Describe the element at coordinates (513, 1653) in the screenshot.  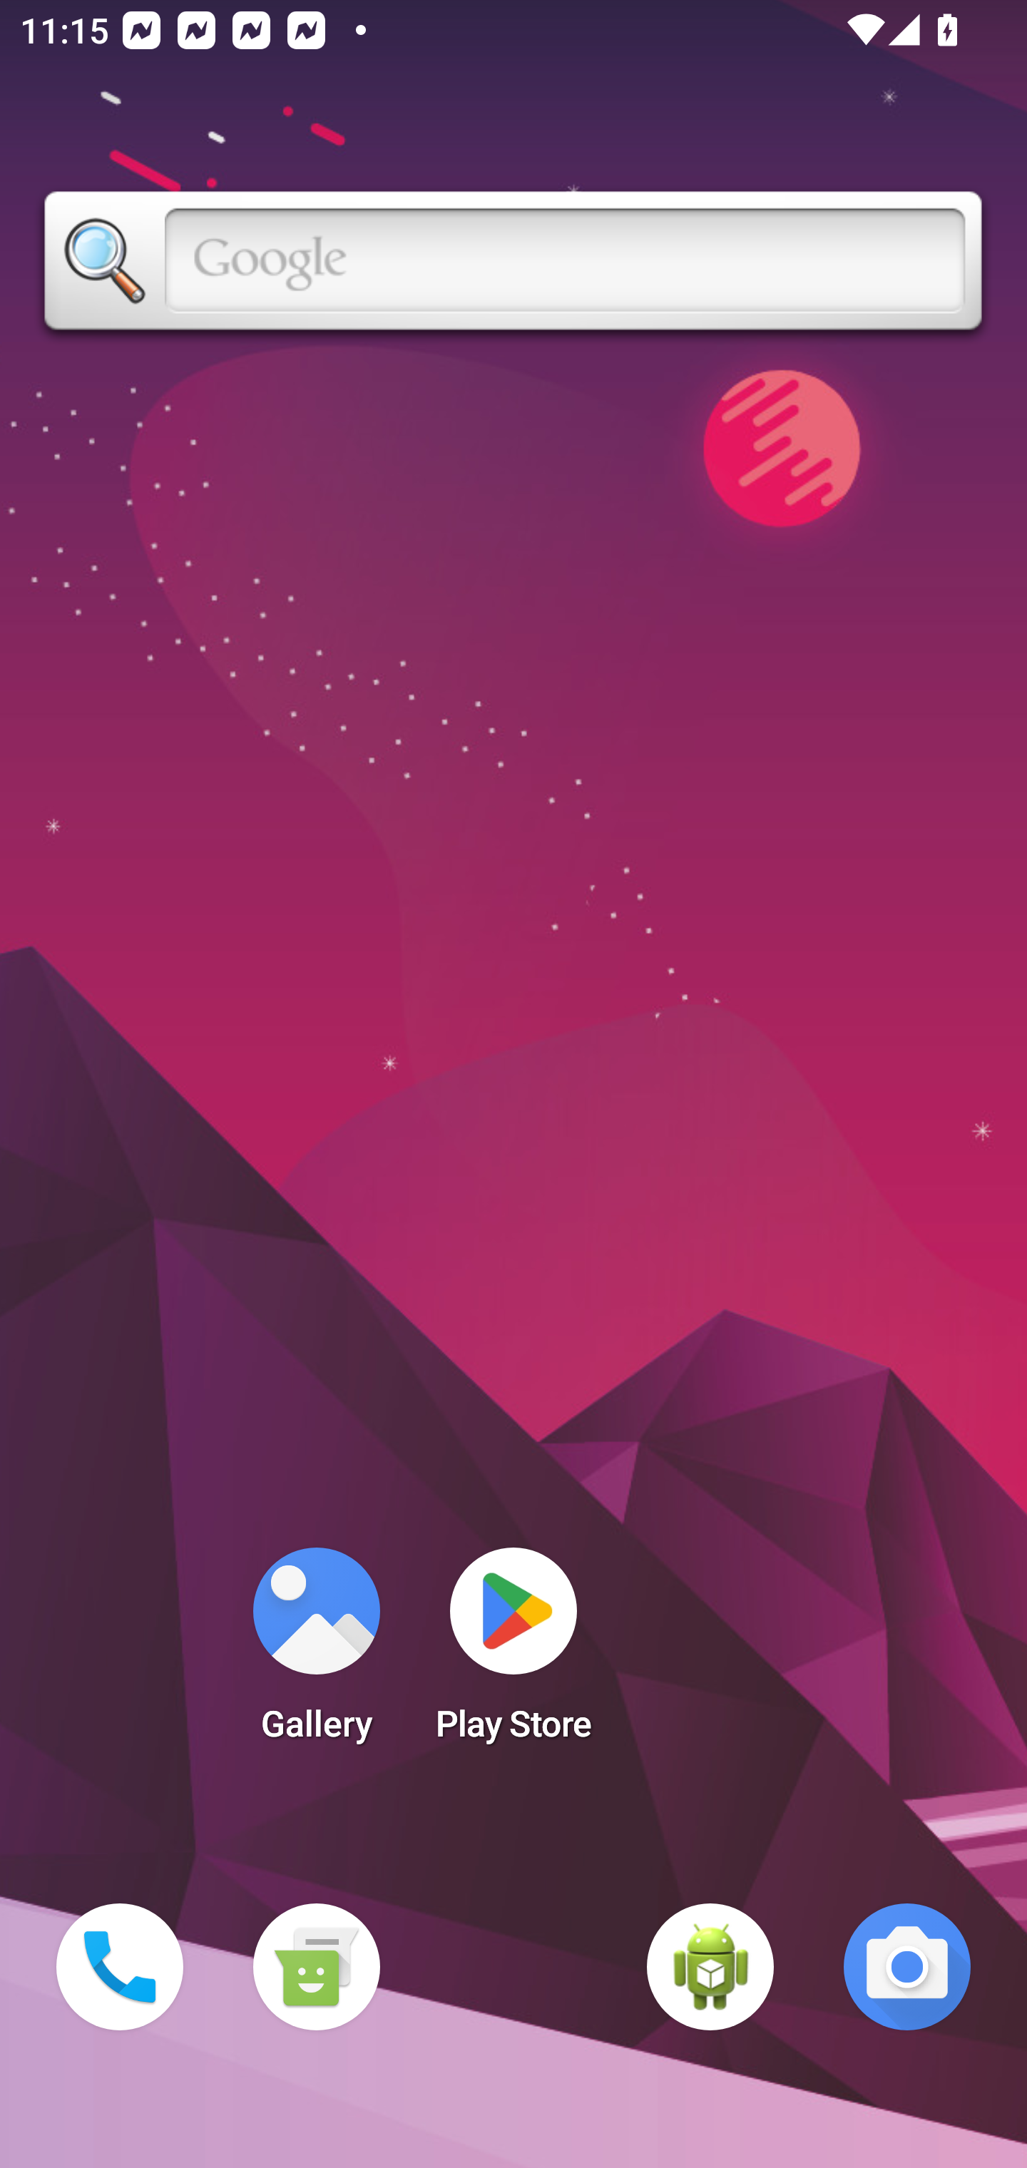
I see `Play Store` at that location.